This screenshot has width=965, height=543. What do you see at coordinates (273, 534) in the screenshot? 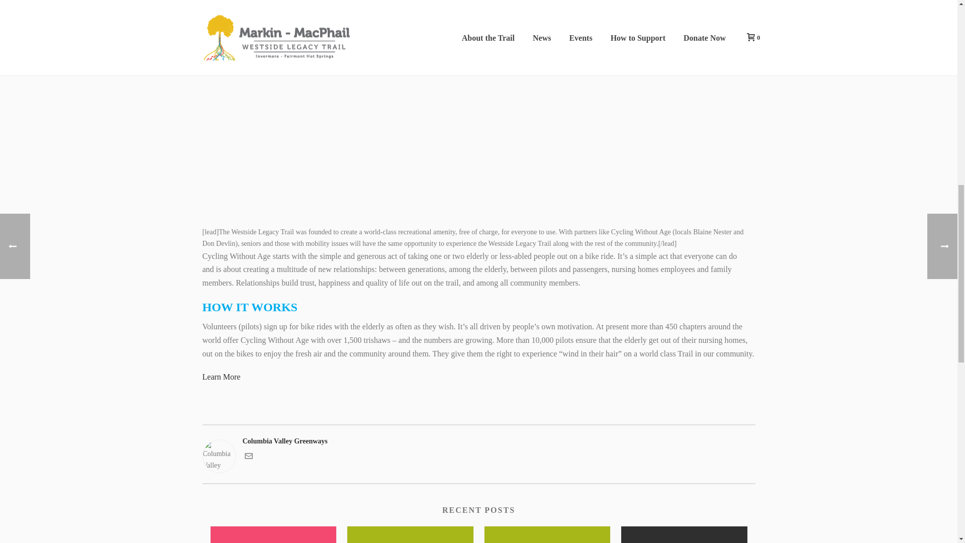
I see `The Markin-MacPhail Westside Legacy Trail is Complete!` at bounding box center [273, 534].